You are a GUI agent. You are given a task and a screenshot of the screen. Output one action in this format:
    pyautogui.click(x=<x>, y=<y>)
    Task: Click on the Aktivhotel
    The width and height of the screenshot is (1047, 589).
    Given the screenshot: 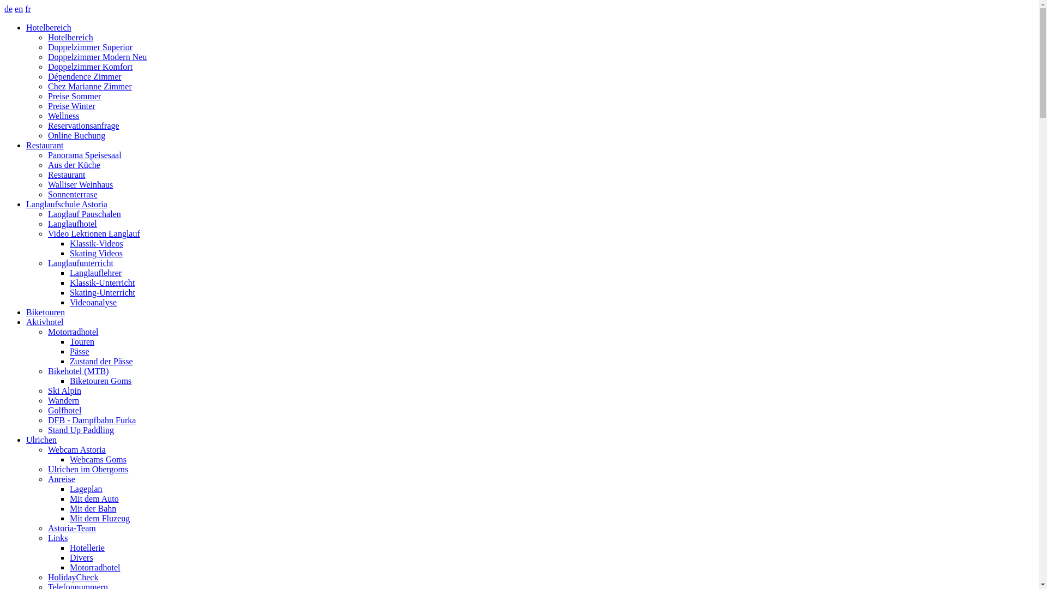 What is the action you would take?
    pyautogui.click(x=45, y=322)
    